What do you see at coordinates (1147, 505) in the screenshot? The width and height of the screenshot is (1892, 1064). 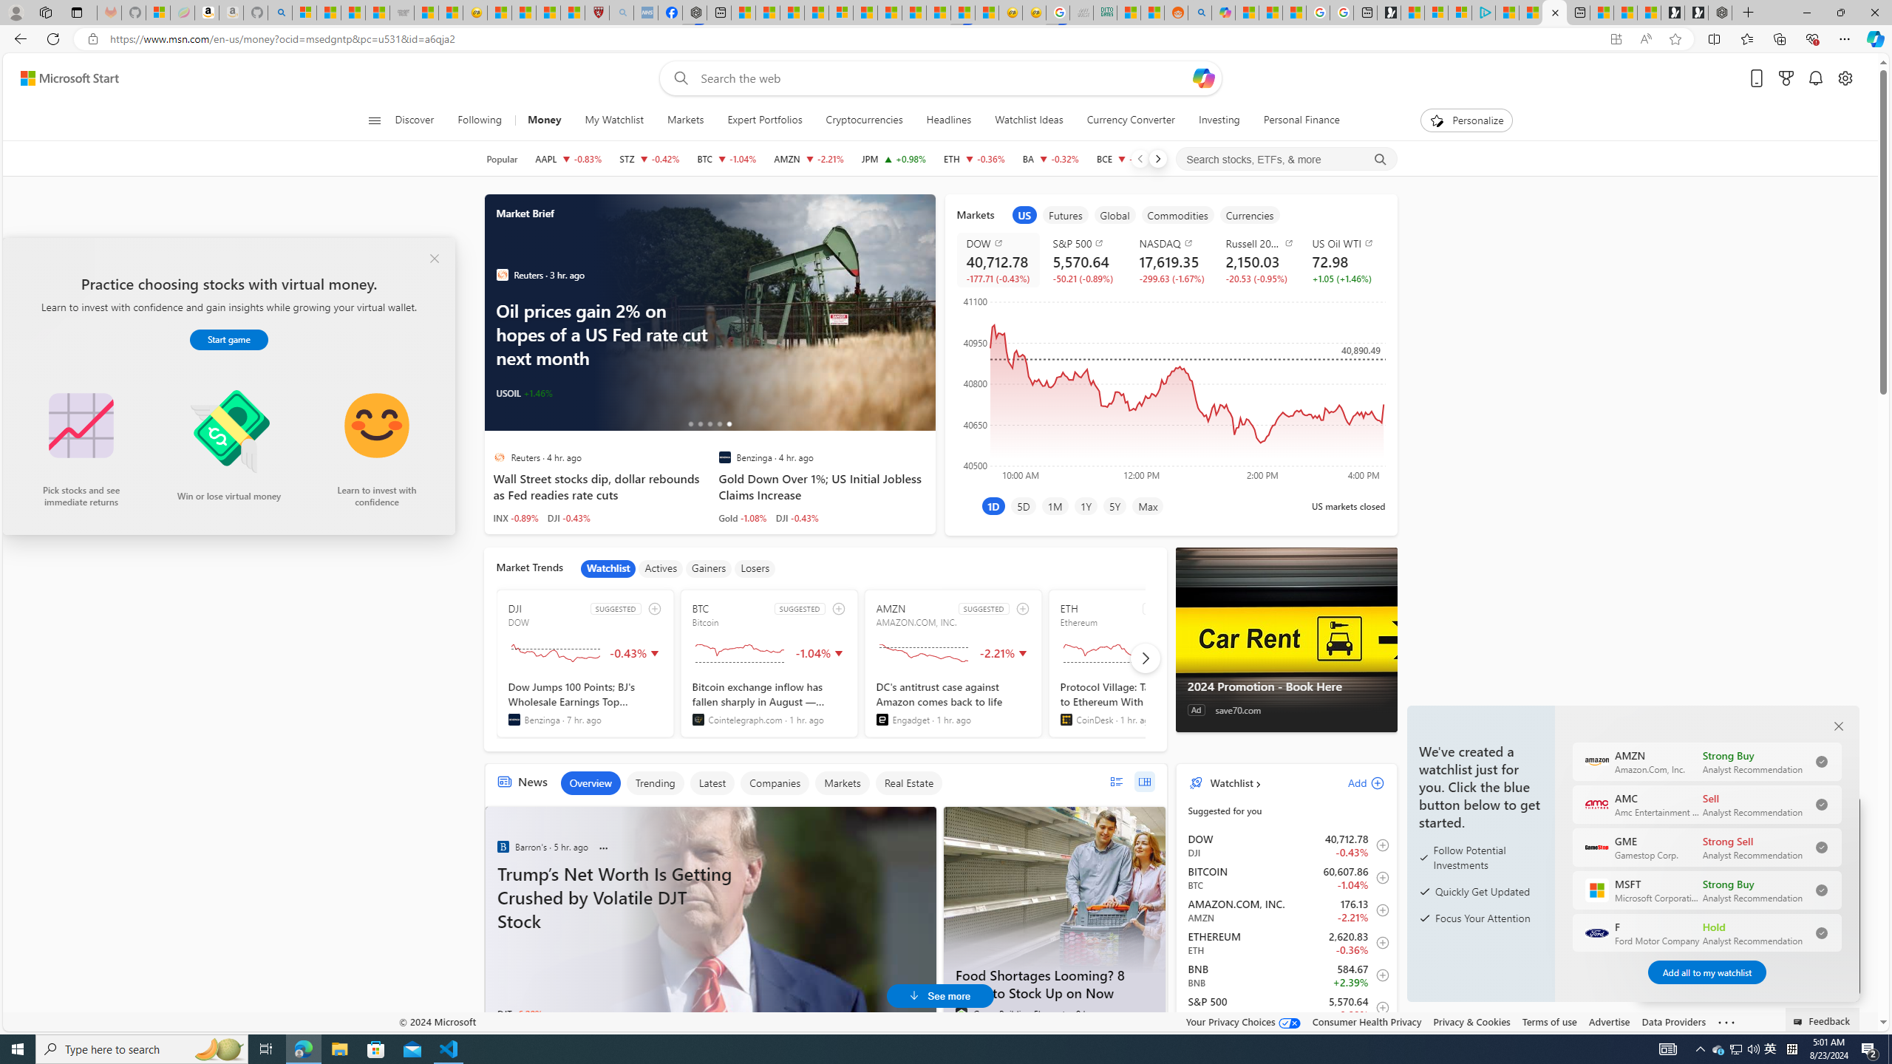 I see `Max` at bounding box center [1147, 505].